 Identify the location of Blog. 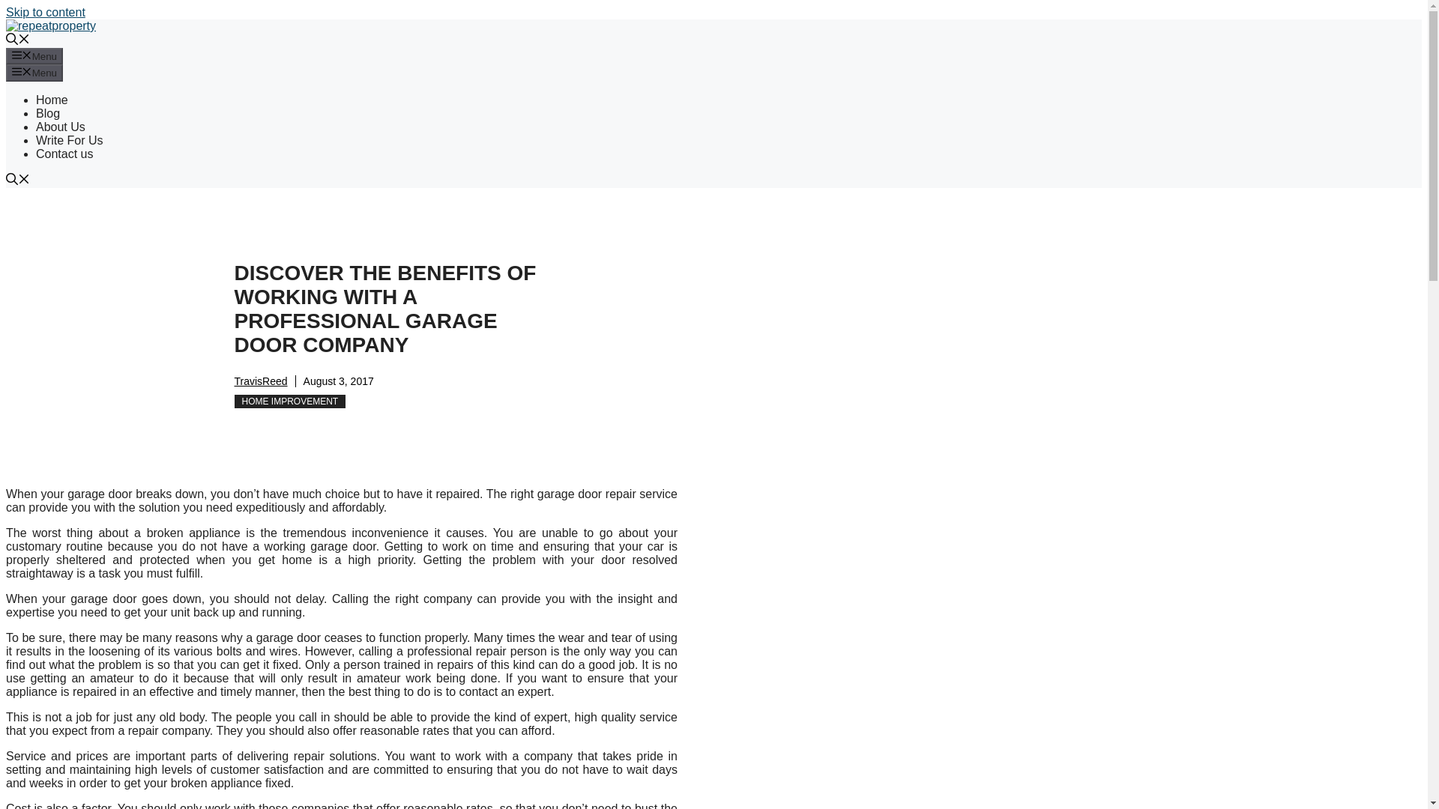
(48, 112).